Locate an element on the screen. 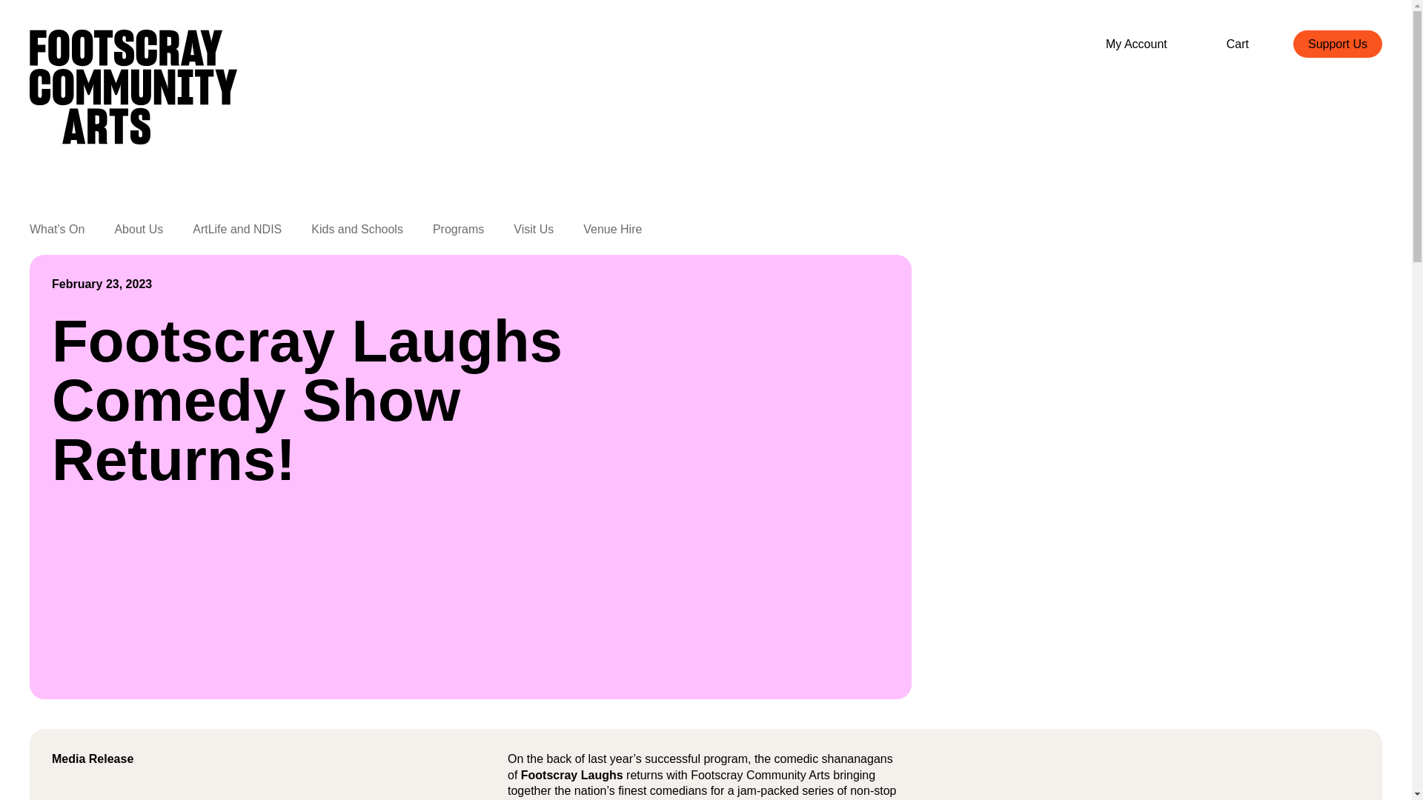  My Account is located at coordinates (1137, 44).